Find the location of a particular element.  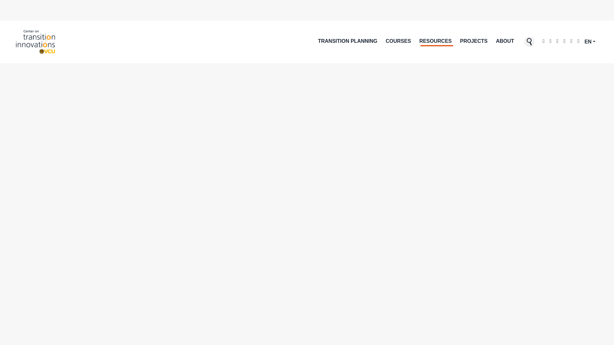

ABOUT is located at coordinates (505, 42).